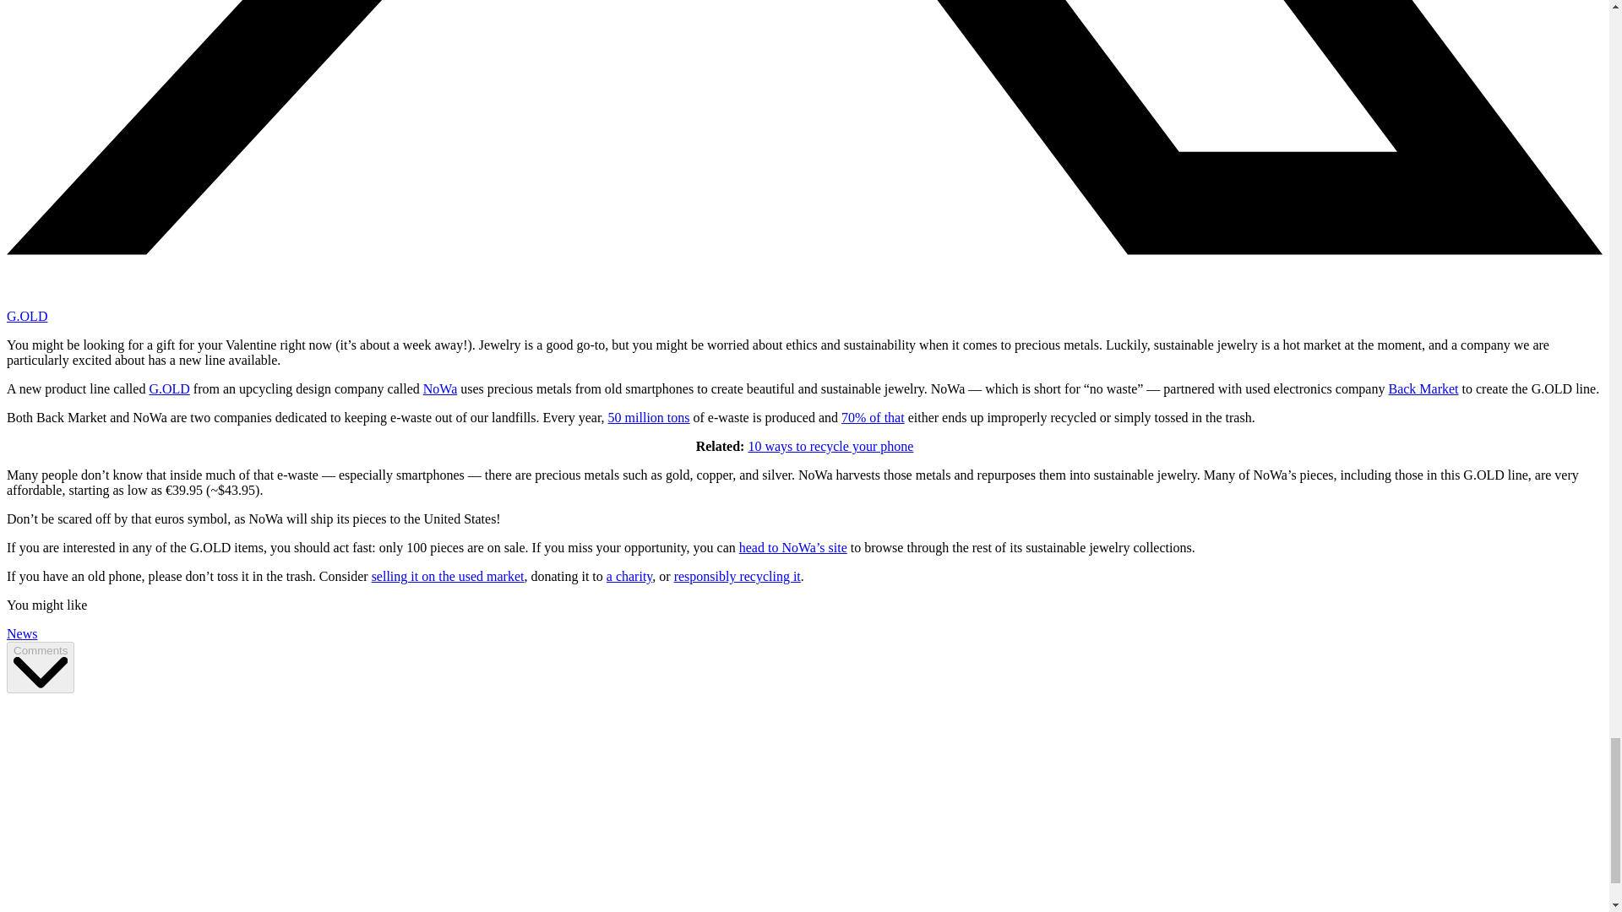  I want to click on responsibly recycling it, so click(738, 576).